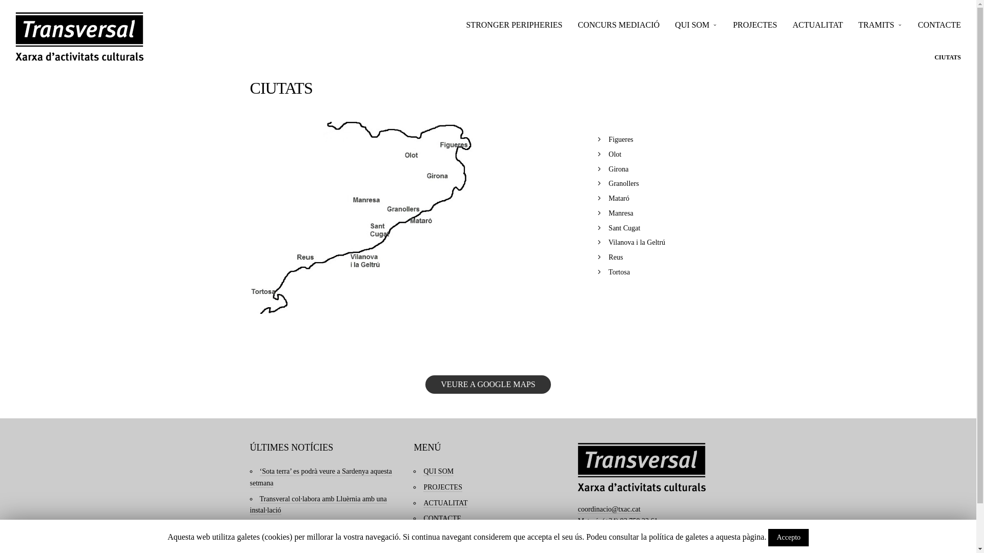  Describe the element at coordinates (696, 26) in the screenshot. I see `QUI SOM` at that location.